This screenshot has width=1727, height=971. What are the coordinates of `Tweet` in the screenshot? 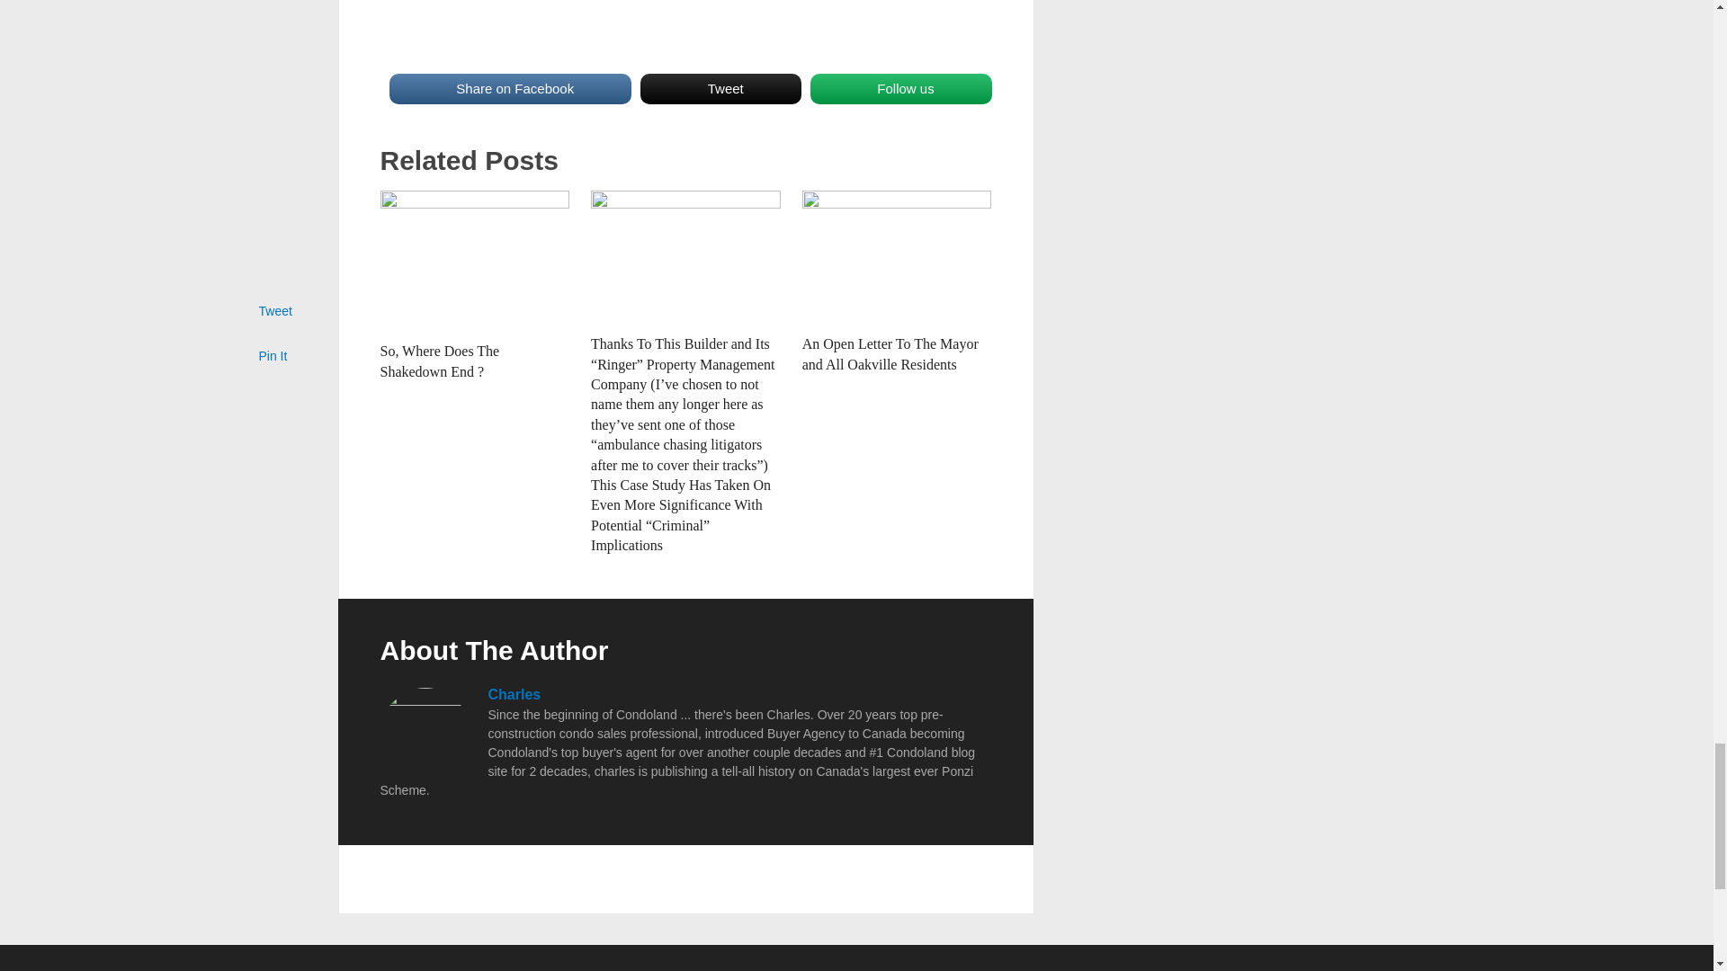 It's located at (720, 88).